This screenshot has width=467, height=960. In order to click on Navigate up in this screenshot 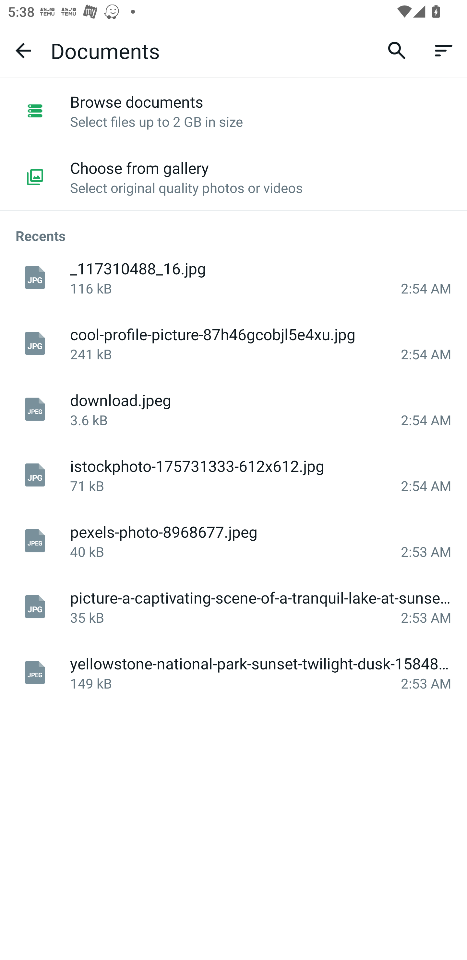, I will do `click(23, 50)`.